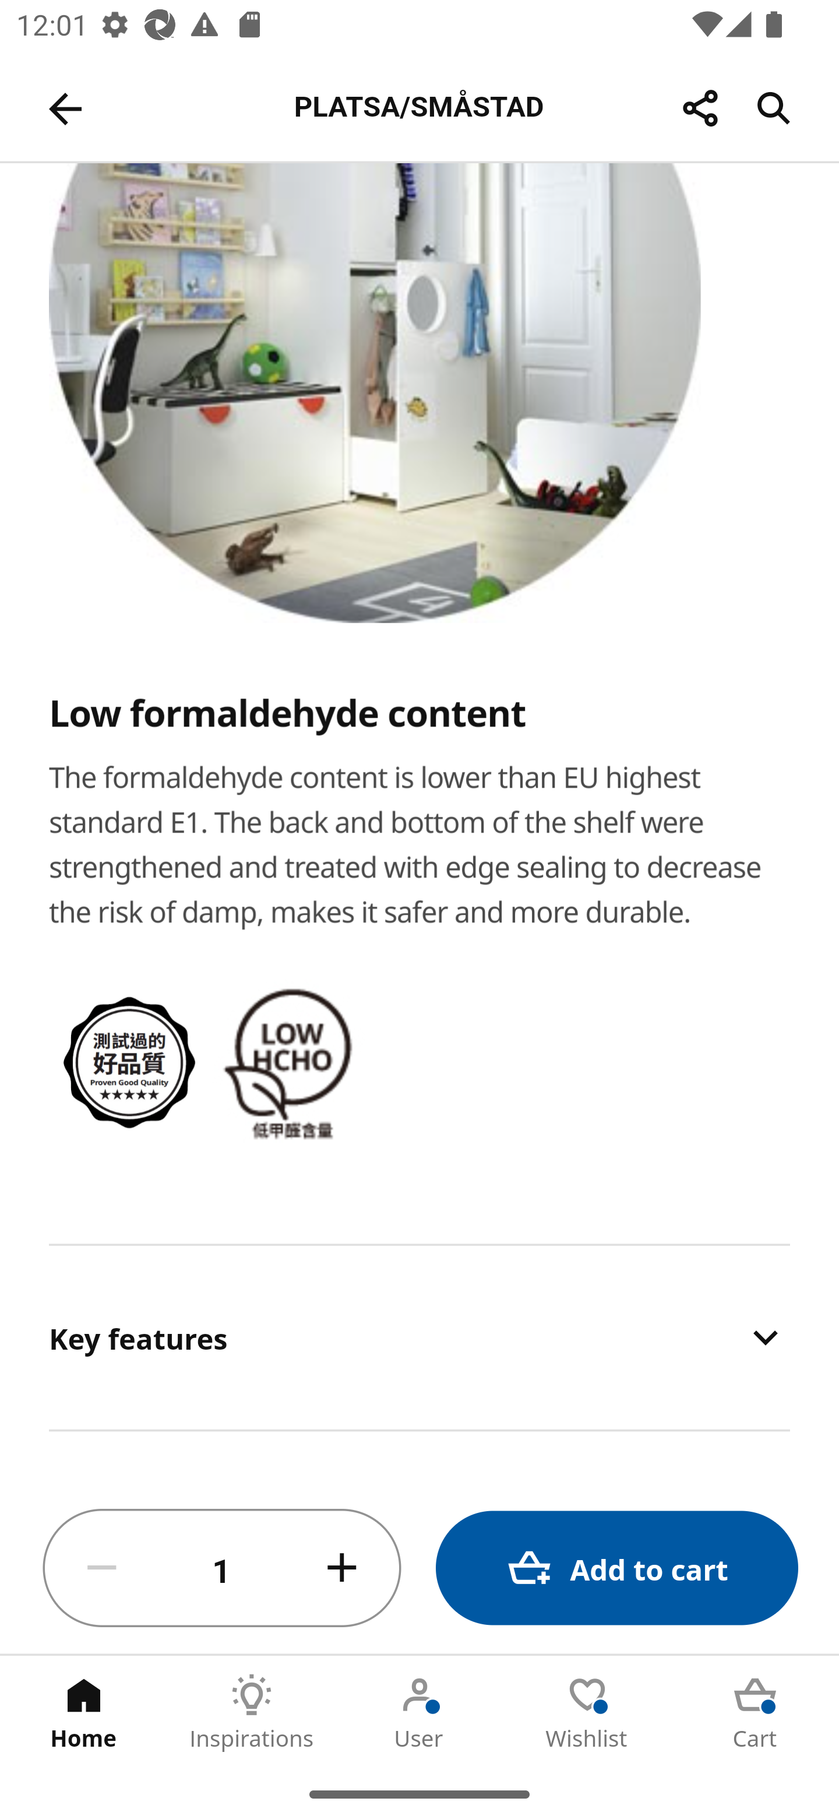 This screenshot has width=839, height=1819. What do you see at coordinates (84, 1712) in the screenshot?
I see `Home
Tab 1 of 5` at bounding box center [84, 1712].